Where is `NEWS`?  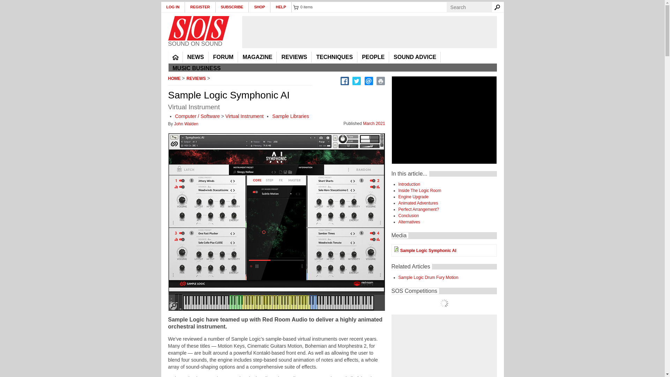
NEWS is located at coordinates (195, 57).